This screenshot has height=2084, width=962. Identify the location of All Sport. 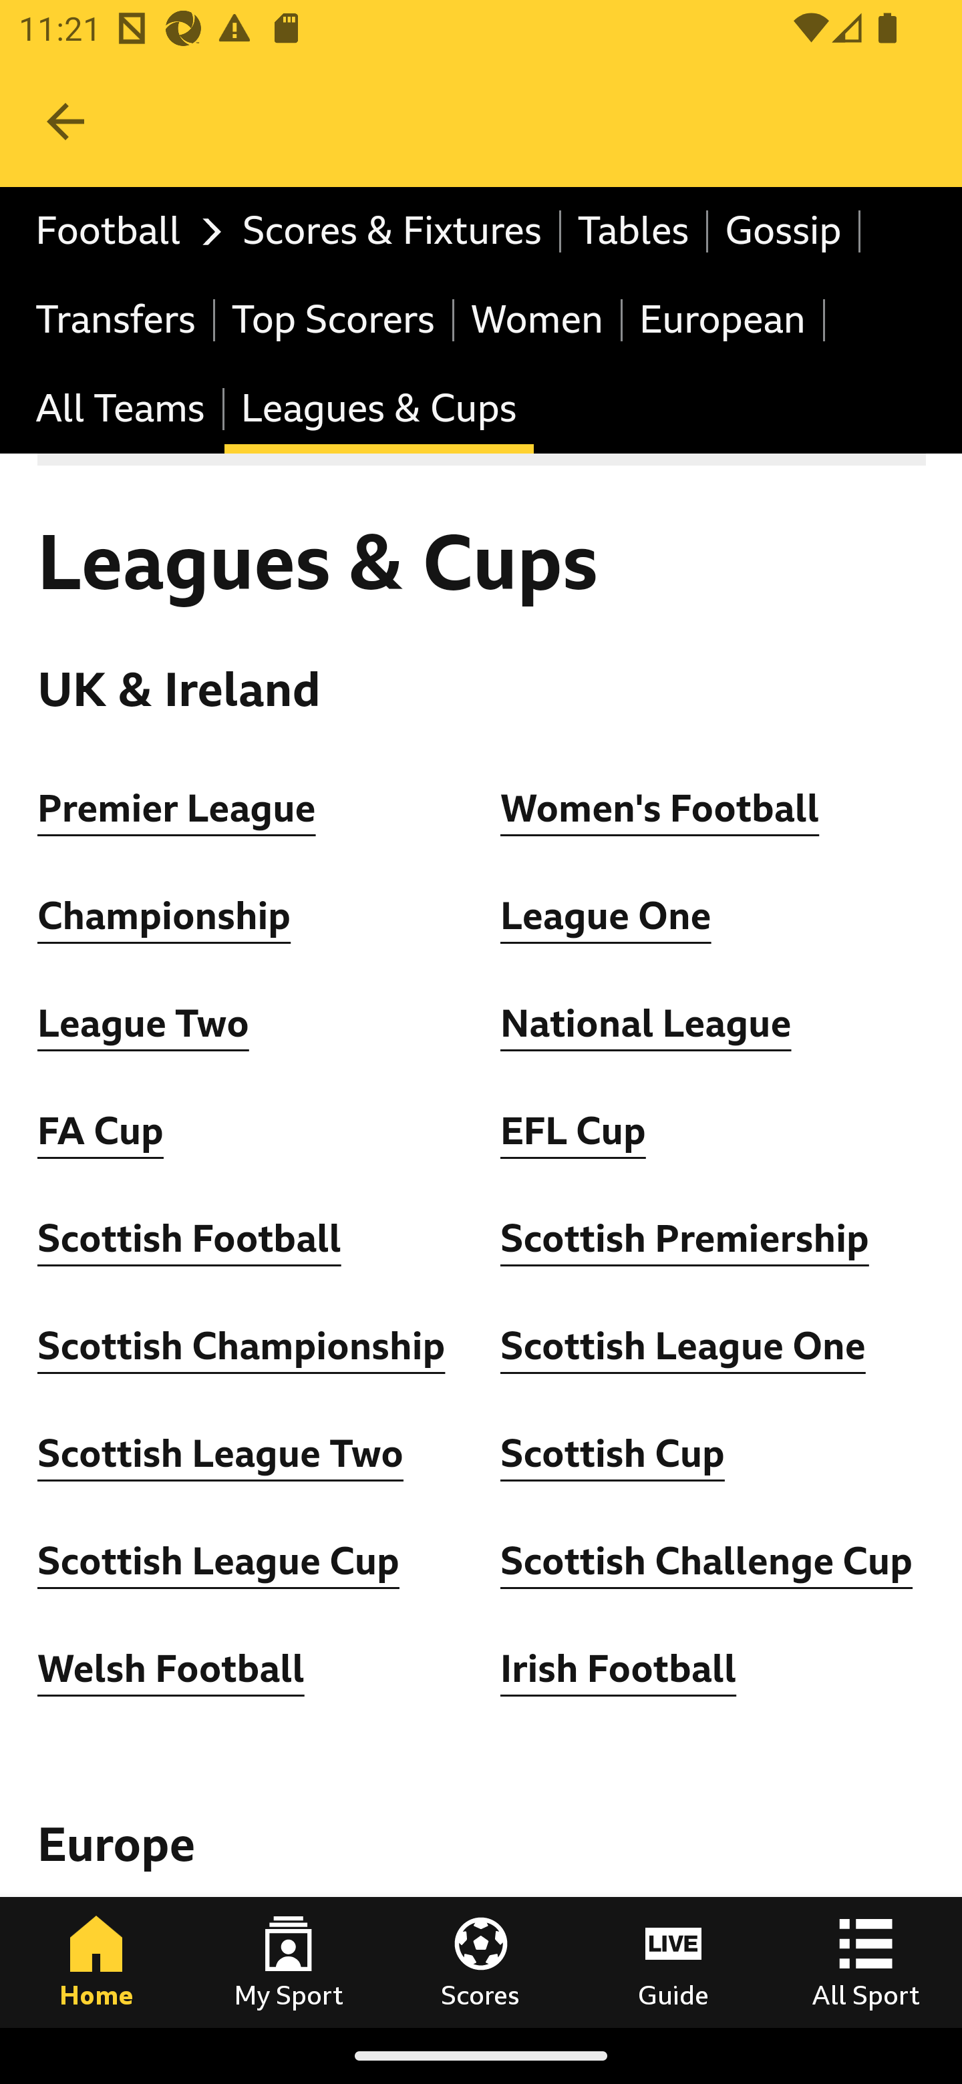
(866, 1962).